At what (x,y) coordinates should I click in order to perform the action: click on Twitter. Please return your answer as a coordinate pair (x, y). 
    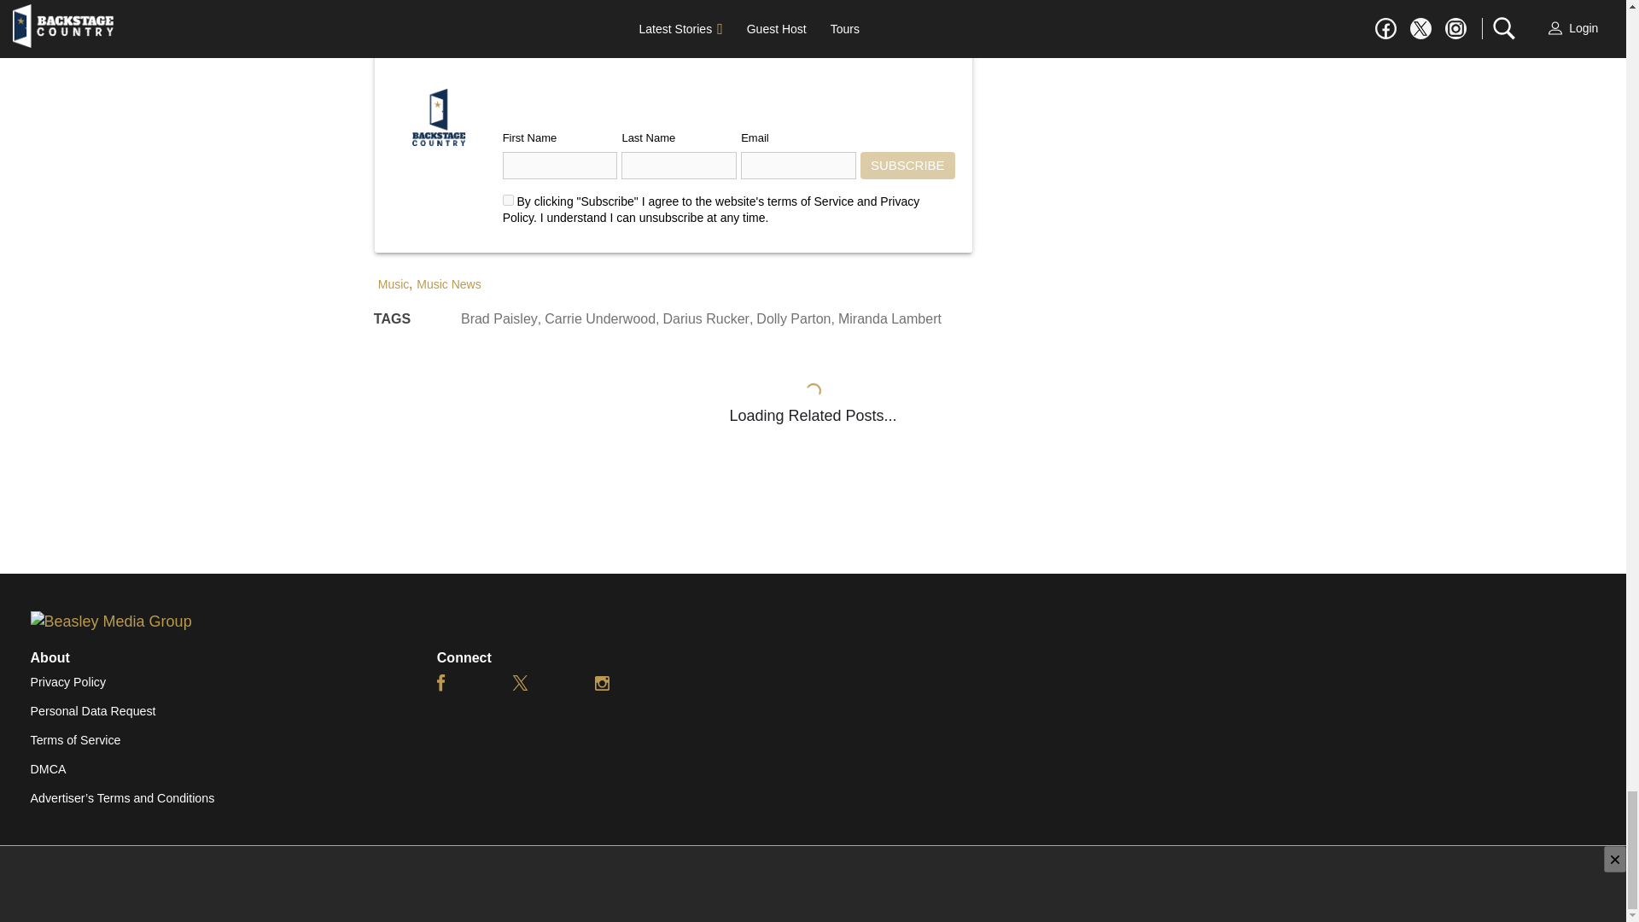
    Looking at the image, I should click on (521, 682).